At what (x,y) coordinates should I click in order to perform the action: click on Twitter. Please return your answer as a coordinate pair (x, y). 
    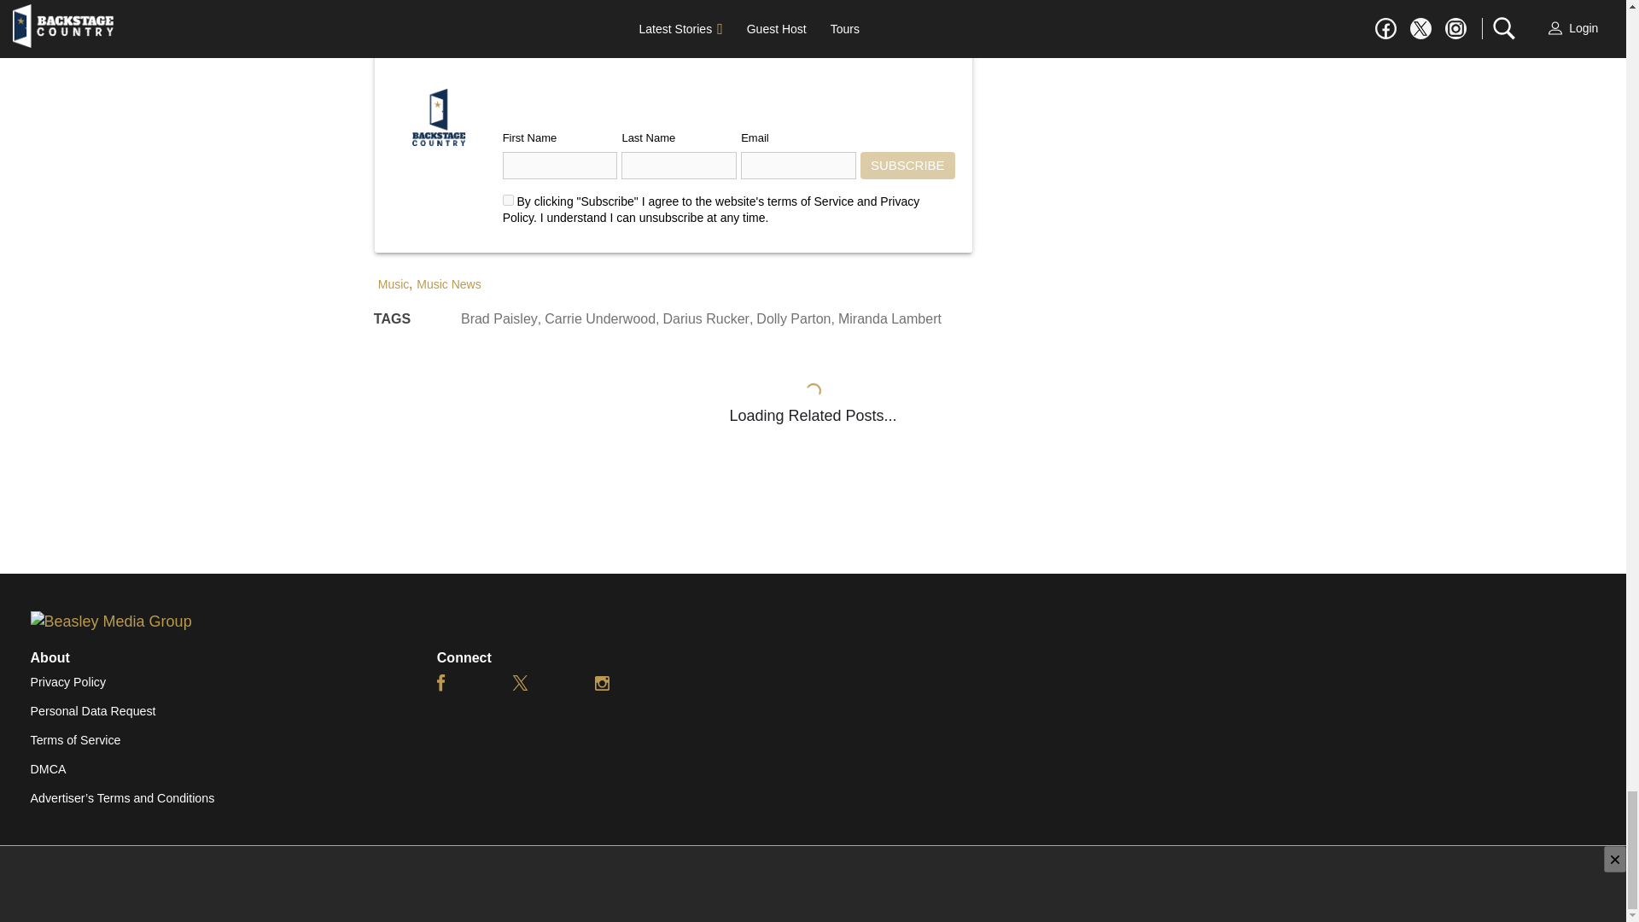
    Looking at the image, I should click on (521, 682).